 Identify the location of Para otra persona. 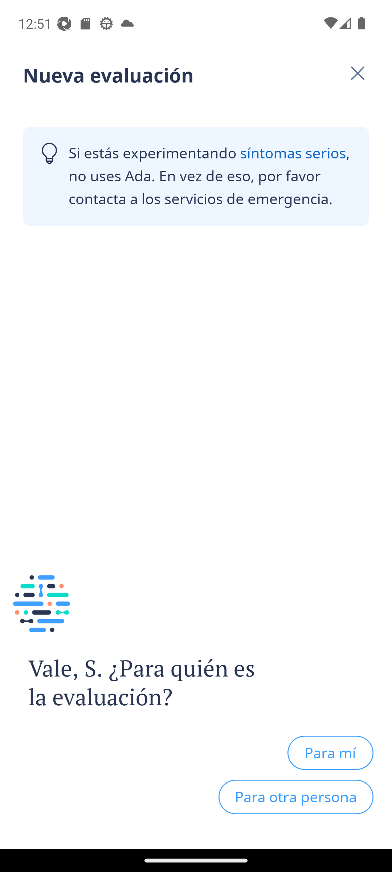
(296, 797).